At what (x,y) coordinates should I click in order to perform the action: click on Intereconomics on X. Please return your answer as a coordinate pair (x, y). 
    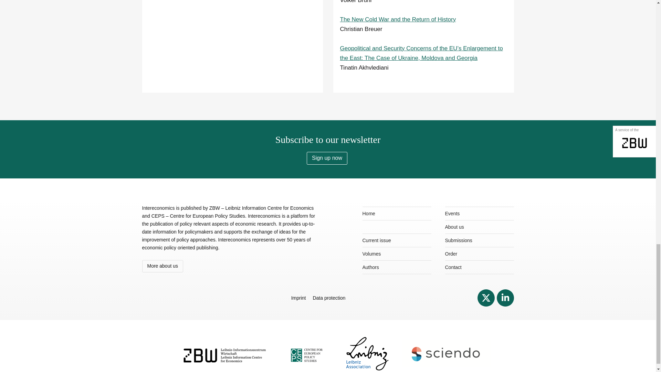
    Looking at the image, I should click on (486, 298).